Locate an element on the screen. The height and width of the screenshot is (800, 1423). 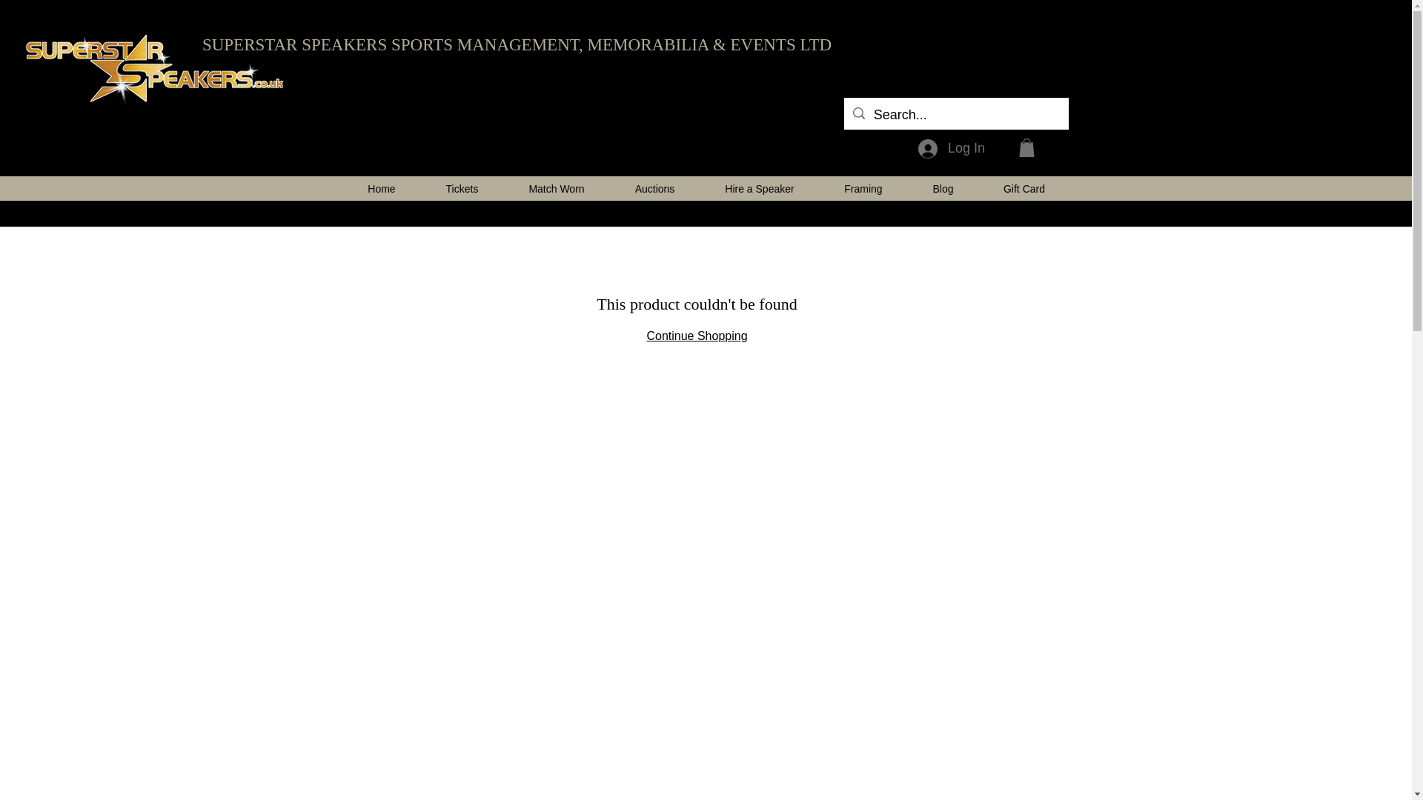
Blog is located at coordinates (943, 188).